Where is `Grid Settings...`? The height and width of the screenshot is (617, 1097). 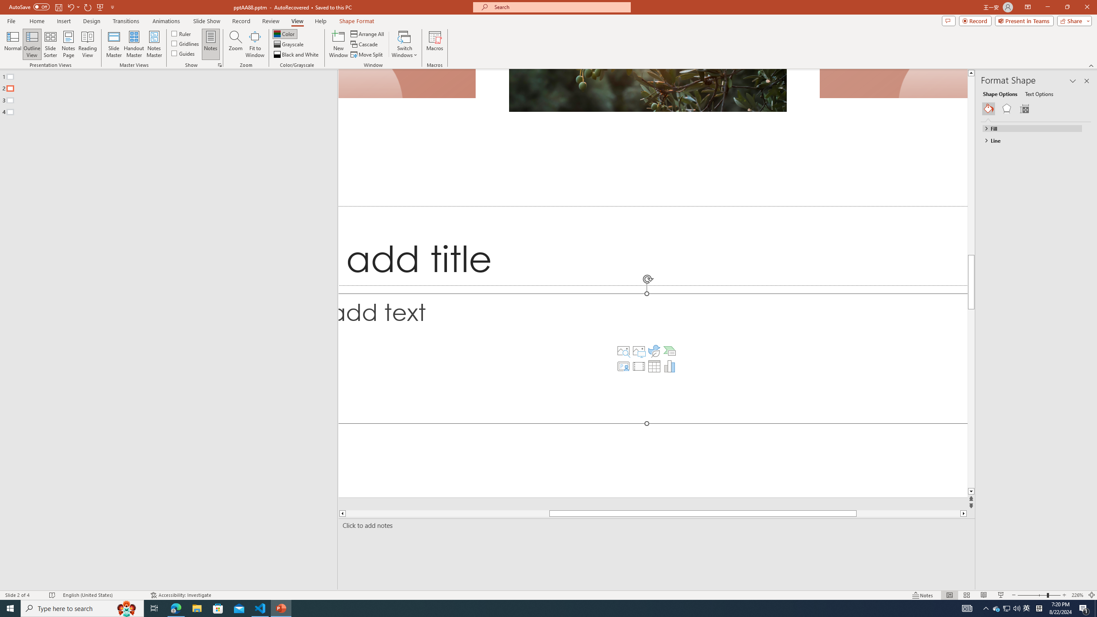 Grid Settings... is located at coordinates (220, 65).